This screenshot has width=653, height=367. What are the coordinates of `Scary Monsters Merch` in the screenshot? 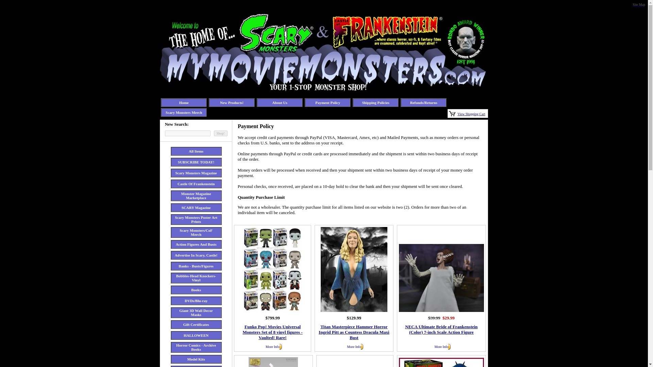 It's located at (184, 112).